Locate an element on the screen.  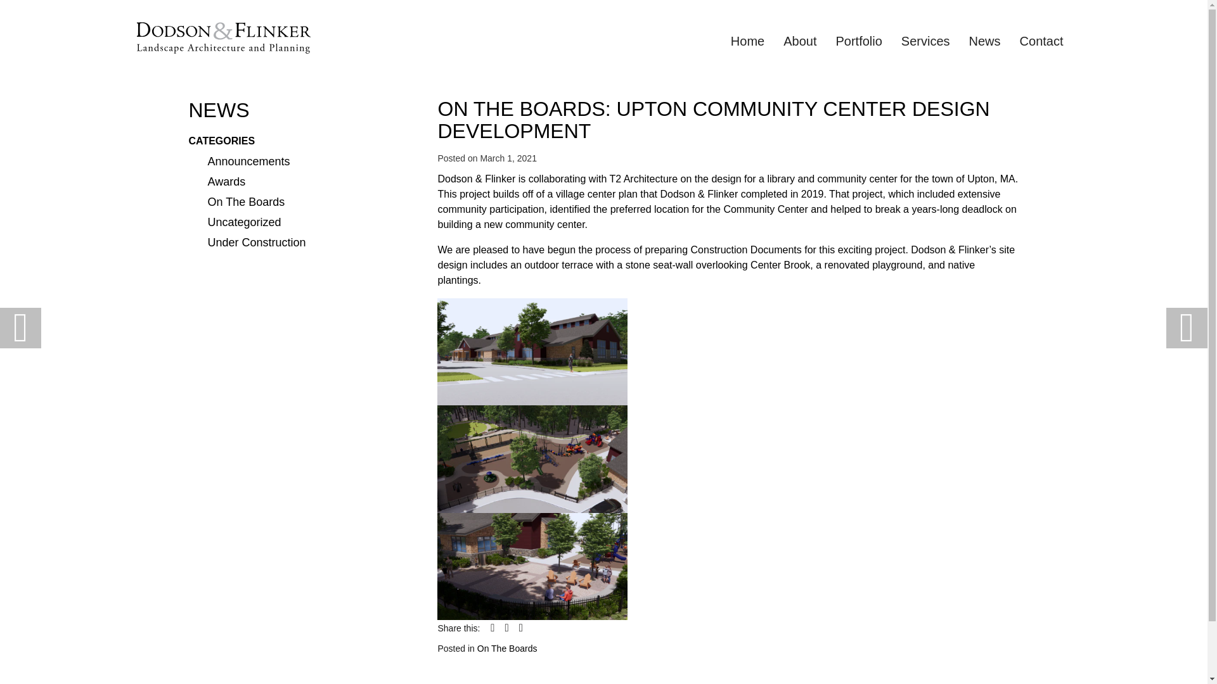
Home is located at coordinates (748, 41).